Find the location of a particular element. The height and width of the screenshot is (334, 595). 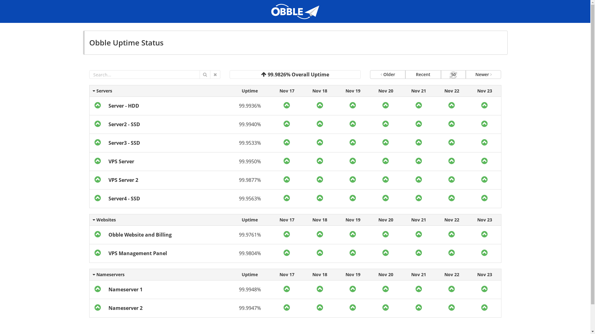

99.9947% is located at coordinates (250, 308).